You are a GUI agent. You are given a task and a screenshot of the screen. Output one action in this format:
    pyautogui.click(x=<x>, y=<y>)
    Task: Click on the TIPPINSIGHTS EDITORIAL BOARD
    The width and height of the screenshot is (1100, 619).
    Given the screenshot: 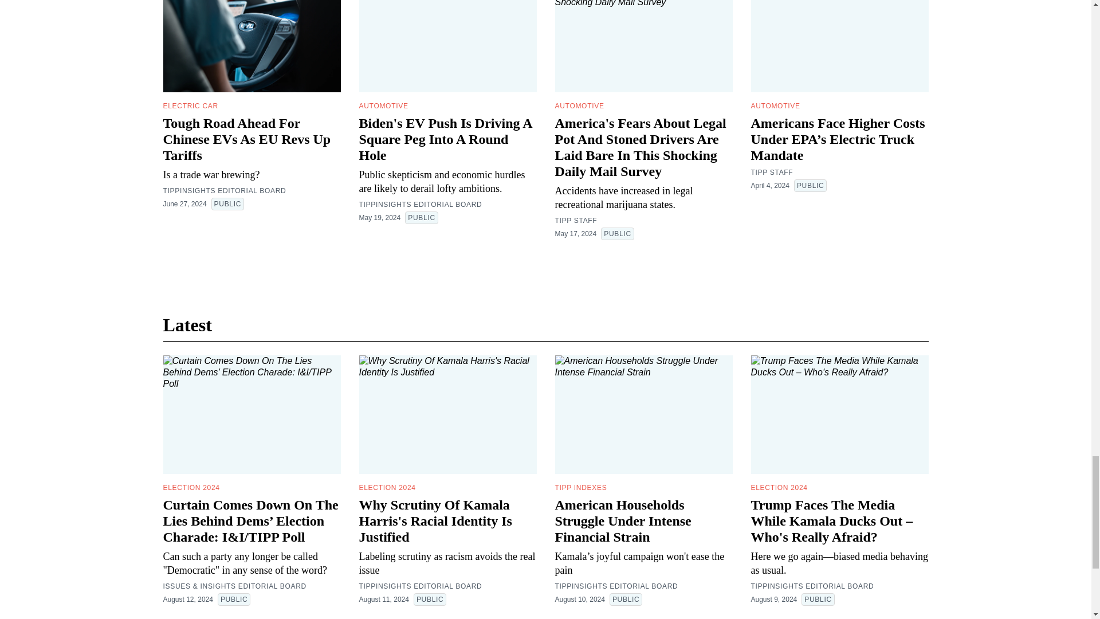 What is the action you would take?
    pyautogui.click(x=225, y=191)
    